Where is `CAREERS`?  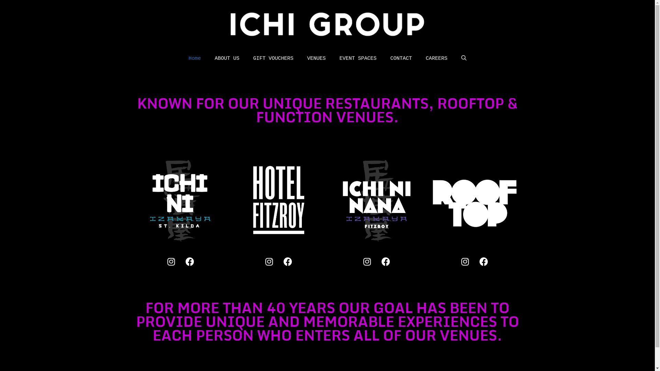
CAREERS is located at coordinates (437, 59).